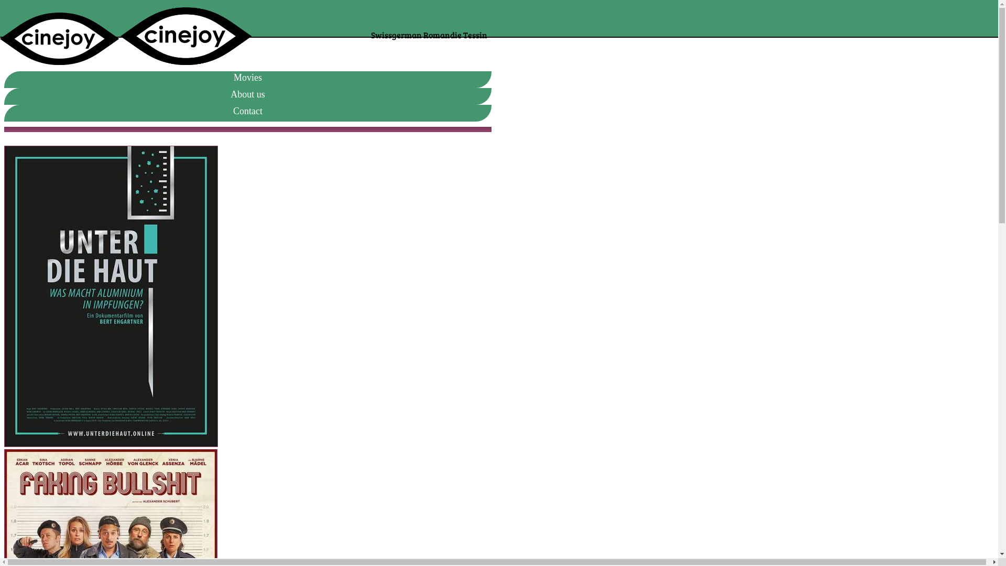 The width and height of the screenshot is (1006, 566). What do you see at coordinates (396, 35) in the screenshot?
I see `Swissgerman` at bounding box center [396, 35].